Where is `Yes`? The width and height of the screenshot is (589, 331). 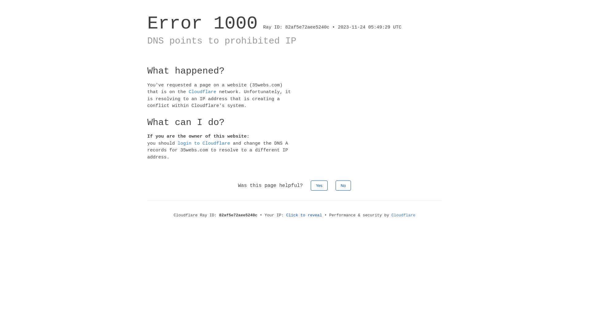
Yes is located at coordinates (319, 186).